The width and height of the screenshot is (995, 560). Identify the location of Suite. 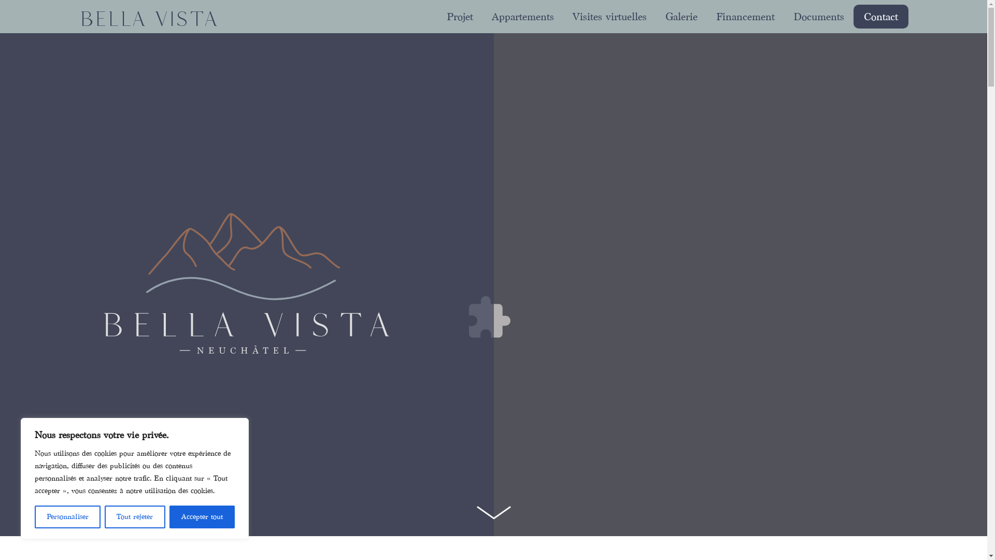
(493, 515).